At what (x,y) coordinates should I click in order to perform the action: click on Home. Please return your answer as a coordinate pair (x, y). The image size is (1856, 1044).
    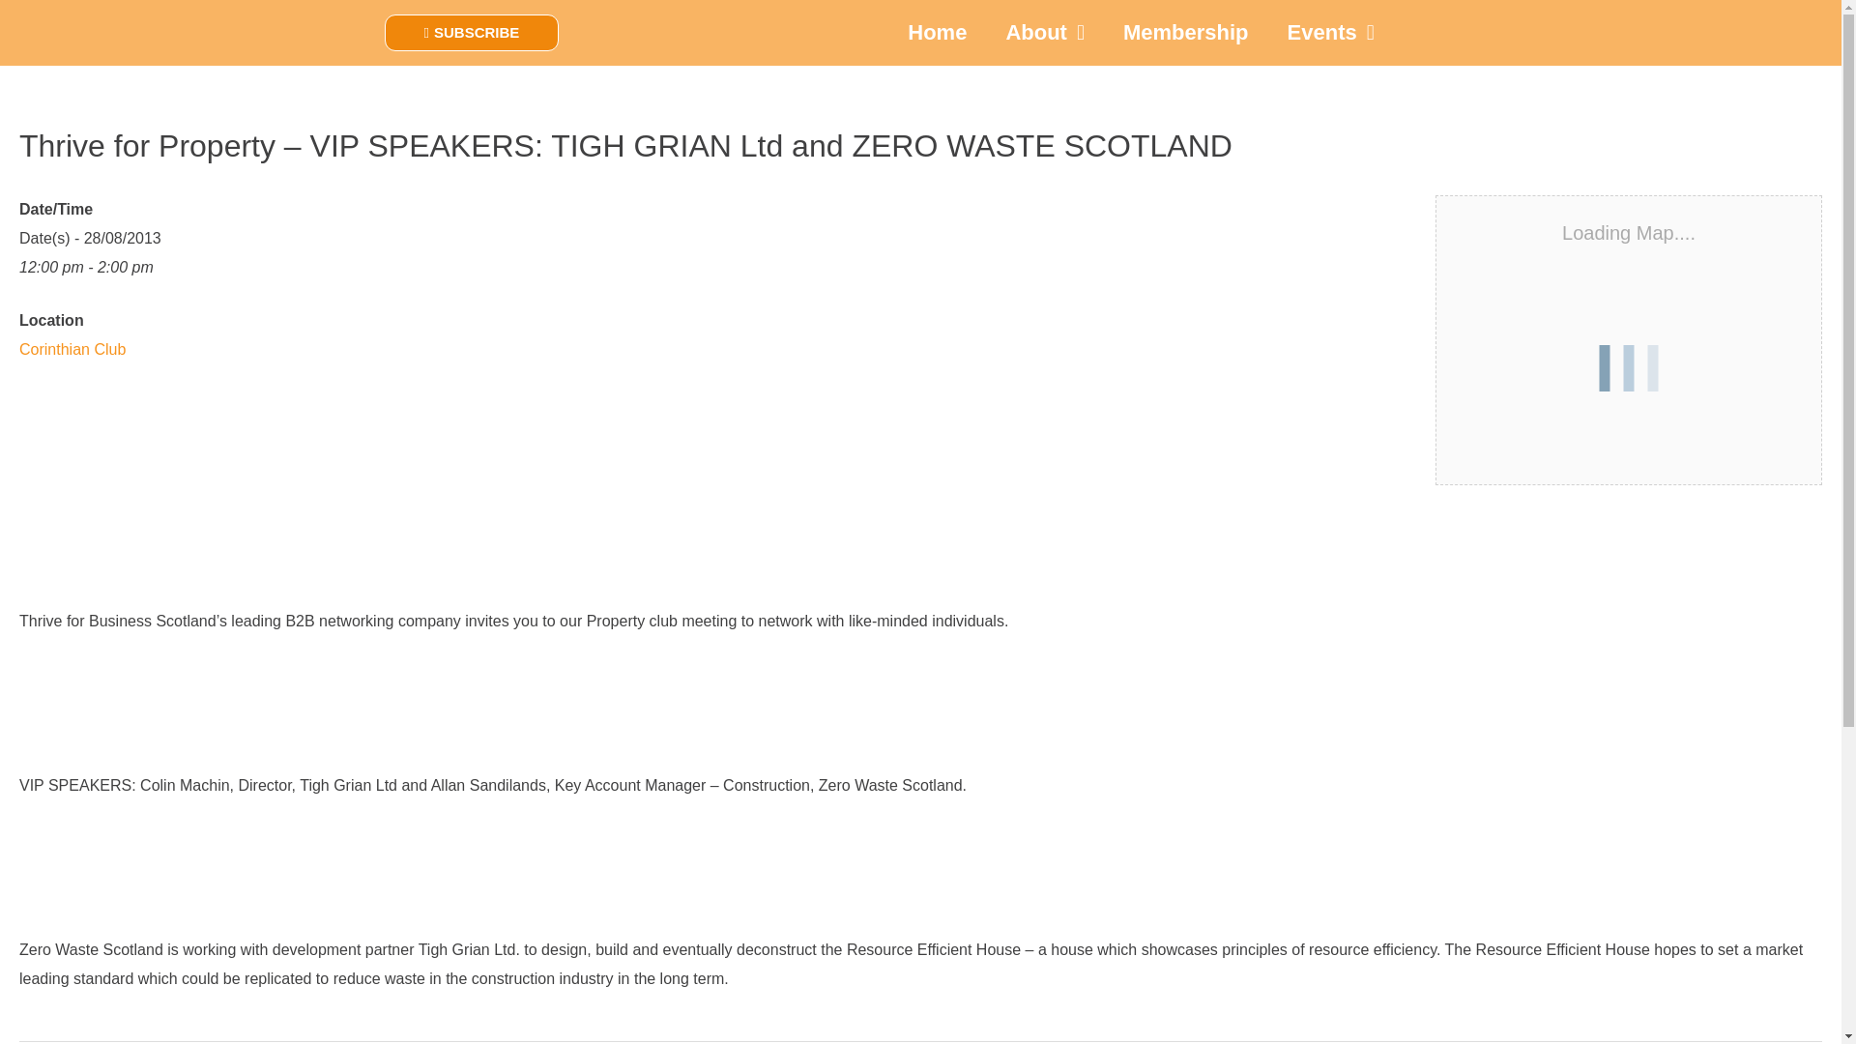
    Looking at the image, I should click on (937, 33).